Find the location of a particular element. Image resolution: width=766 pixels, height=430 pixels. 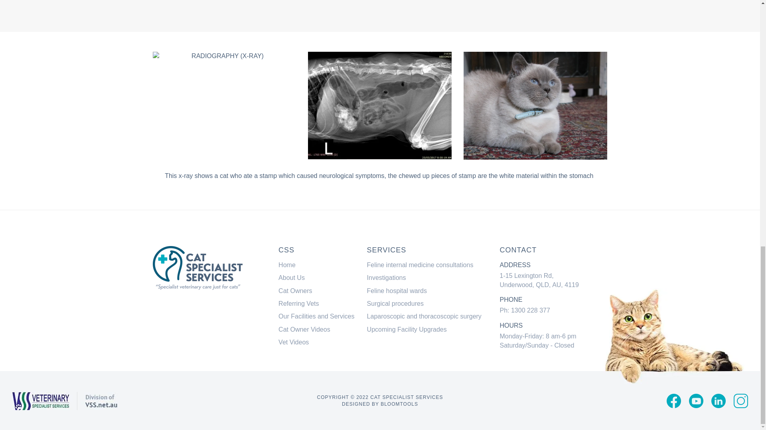

VSS Feeline Division is located at coordinates (197, 268).